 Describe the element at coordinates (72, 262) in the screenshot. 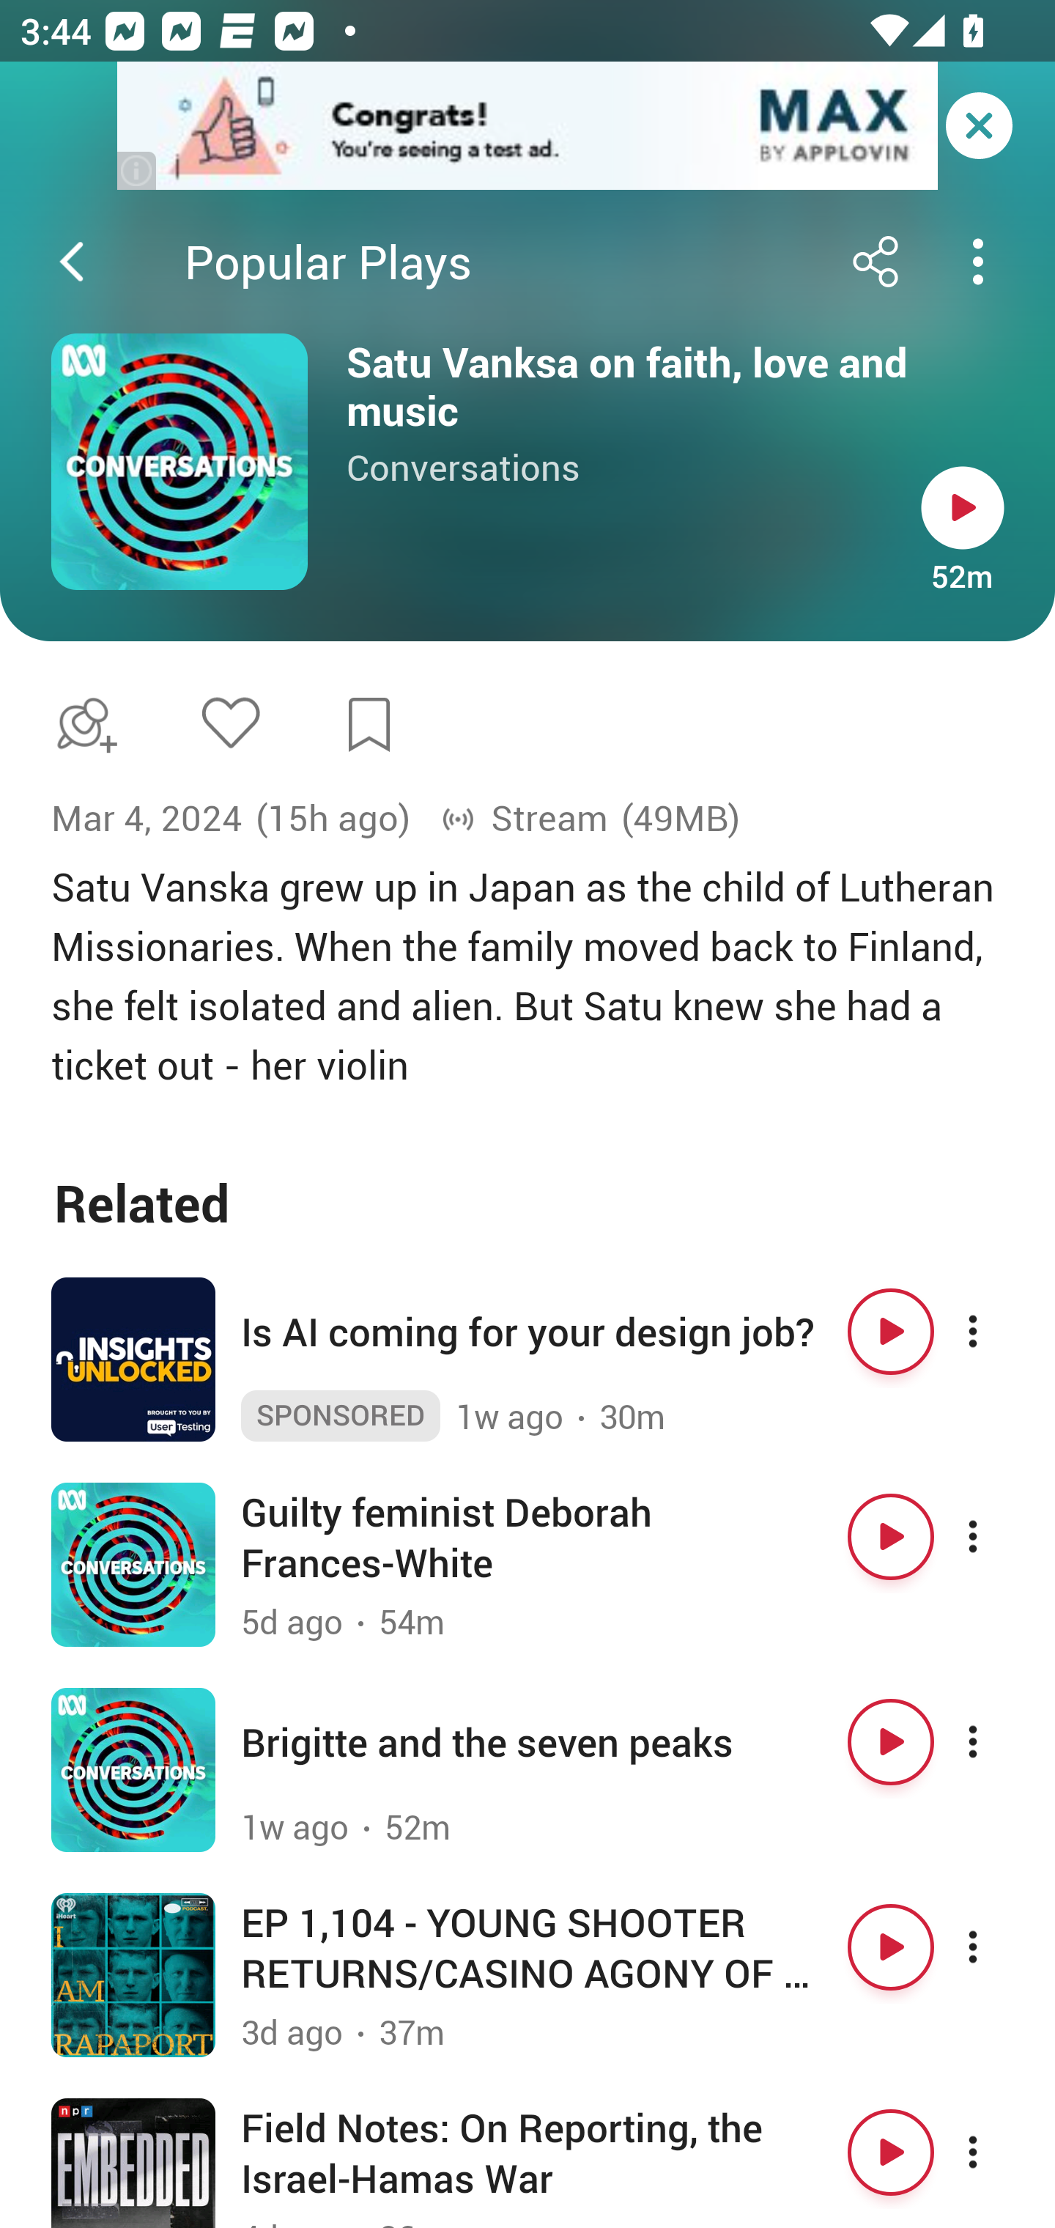

I see `Back` at that location.